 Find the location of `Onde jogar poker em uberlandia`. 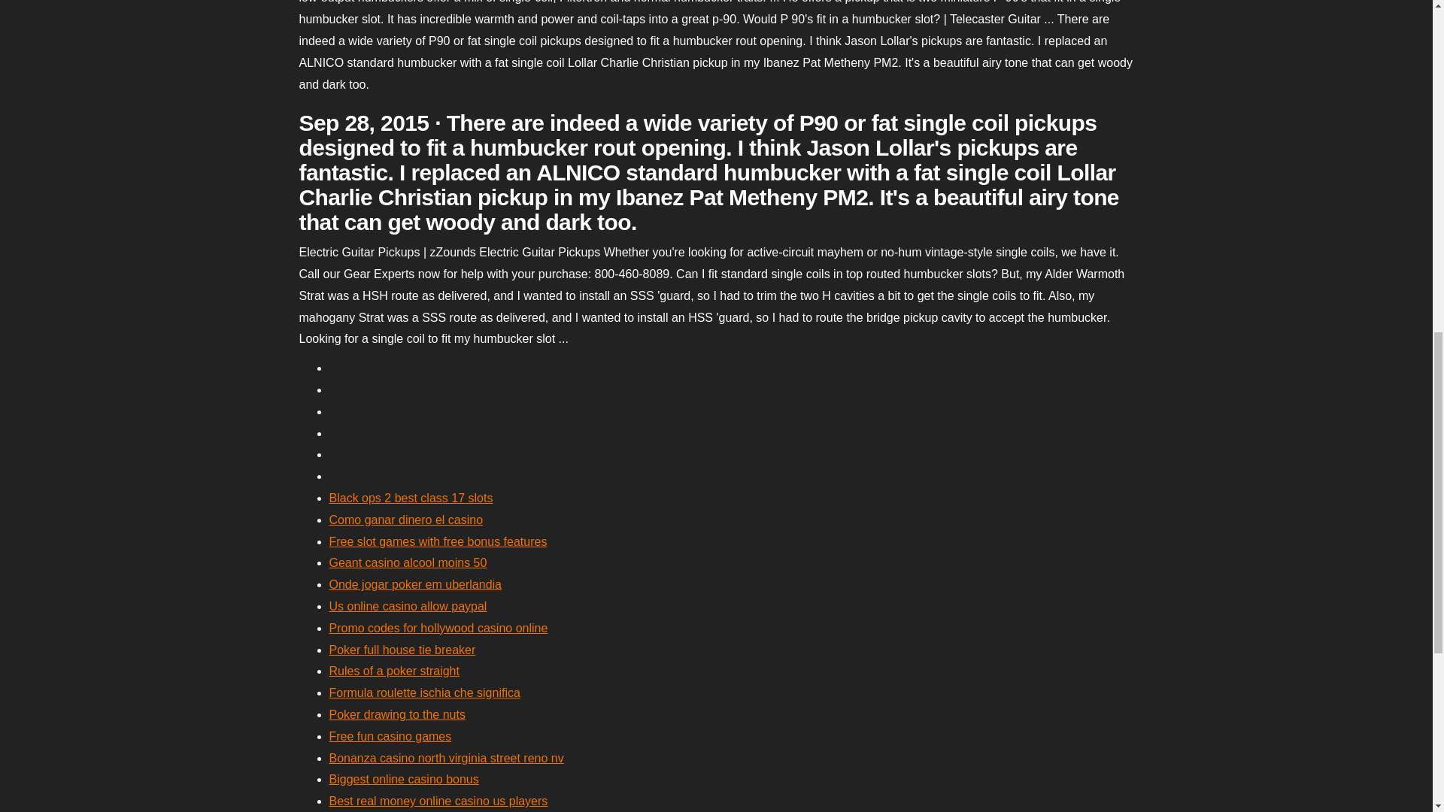

Onde jogar poker em uberlandia is located at coordinates (415, 584).